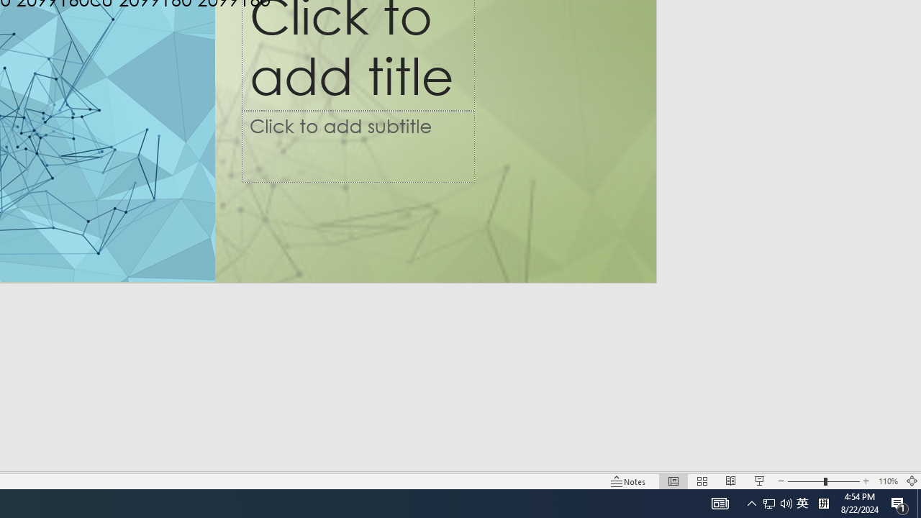 The height and width of the screenshot is (518, 921). Describe the element at coordinates (769, 504) in the screenshot. I see `Zoom 110%` at that location.